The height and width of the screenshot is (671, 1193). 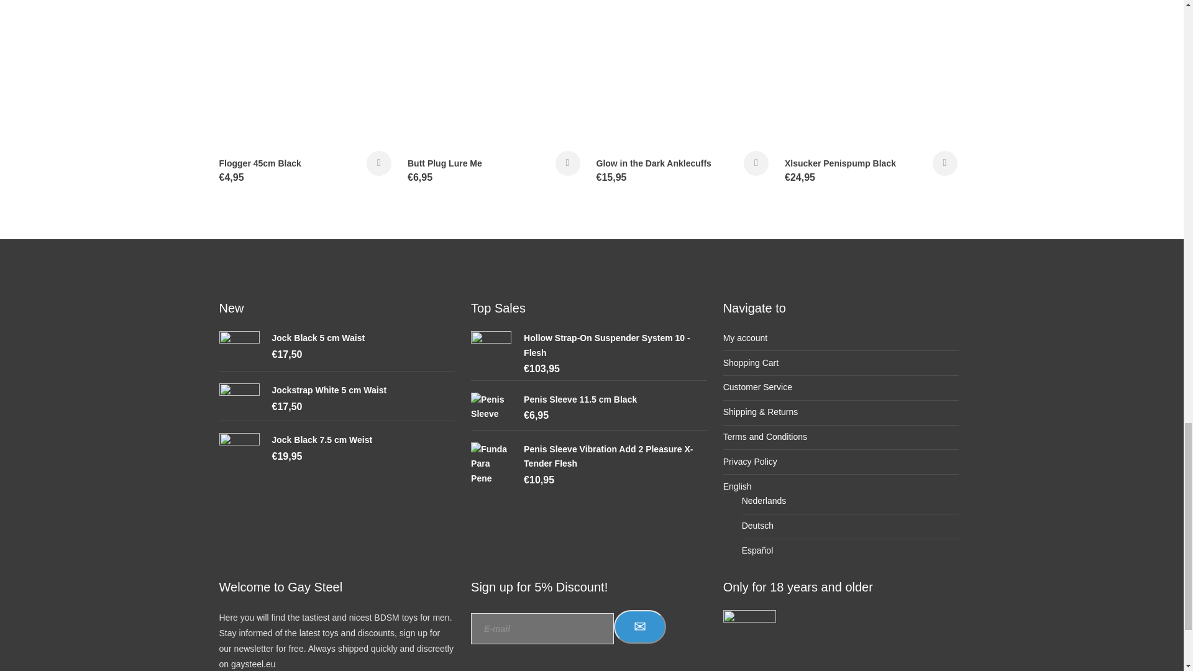 What do you see at coordinates (749, 636) in the screenshot?
I see `Alleen voor 18 jaar en ouder` at bounding box center [749, 636].